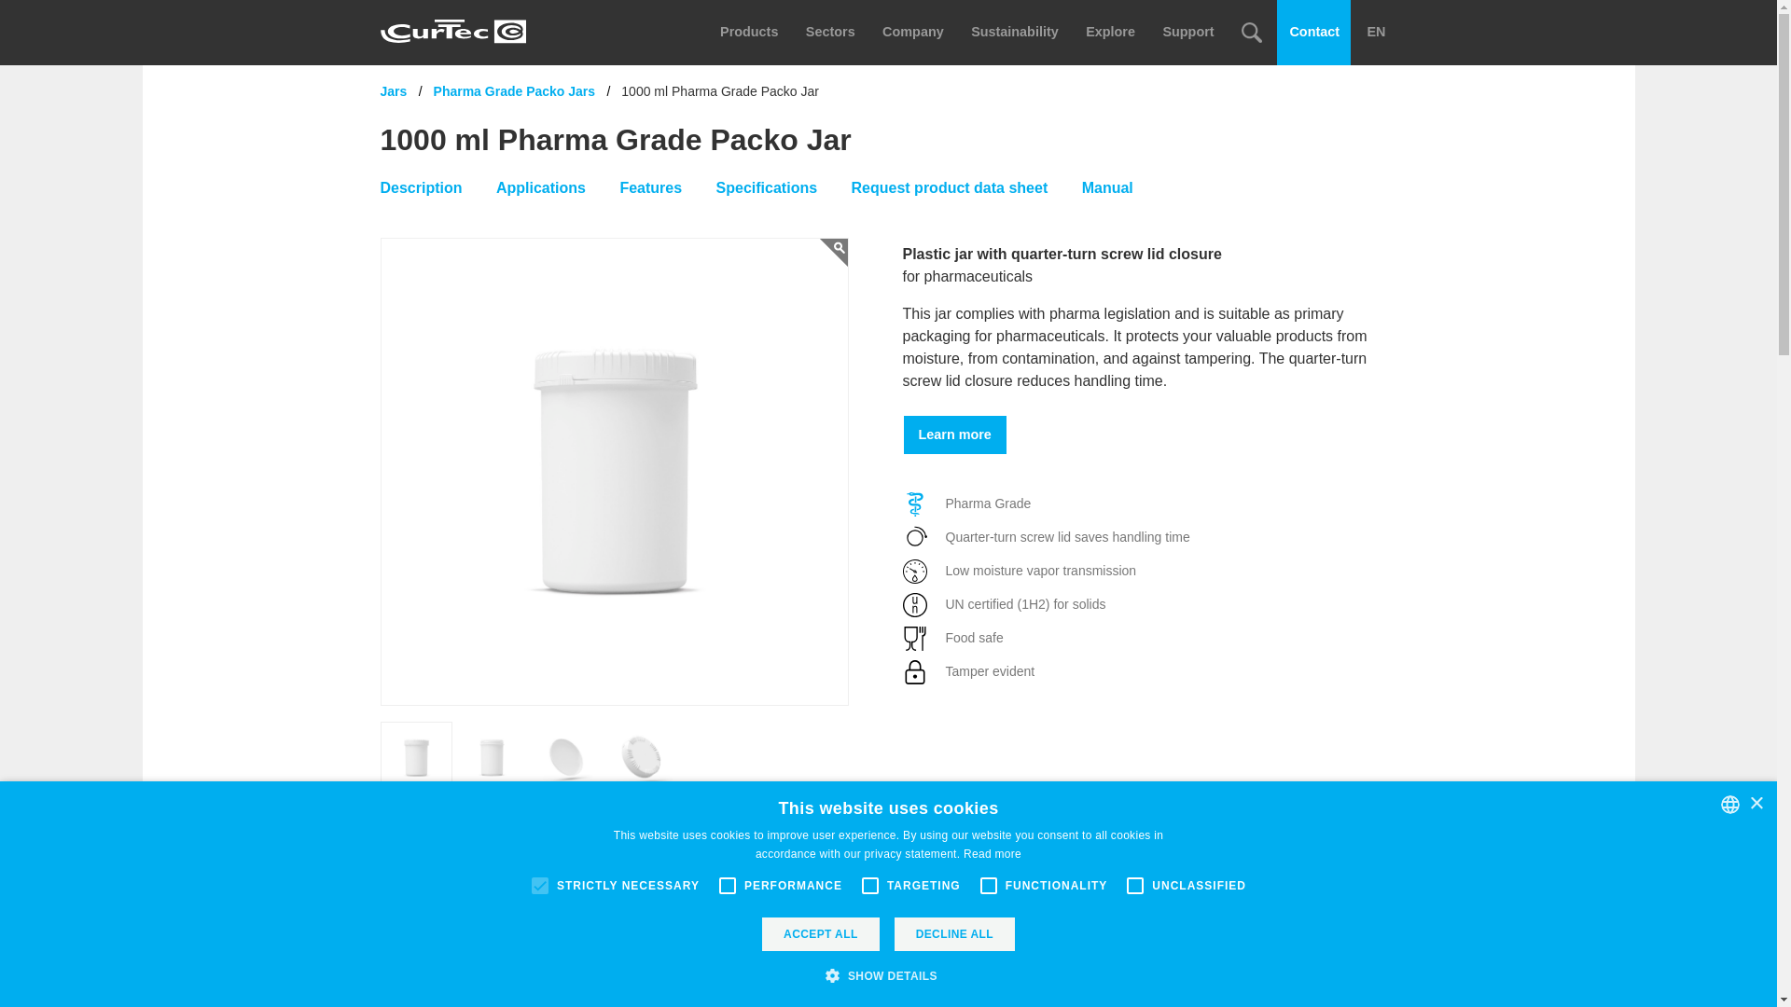 This screenshot has height=1007, width=1791. I want to click on Sustainability, so click(1013, 33).